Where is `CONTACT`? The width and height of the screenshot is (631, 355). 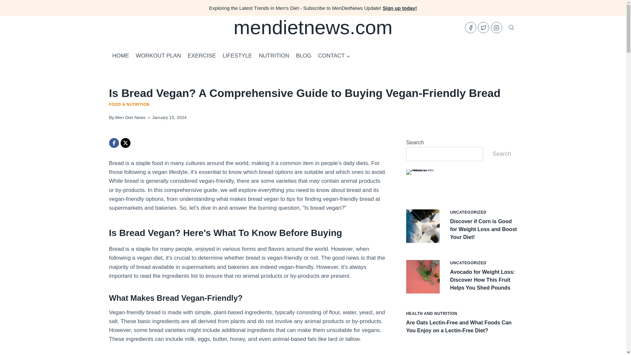 CONTACT is located at coordinates (334, 56).